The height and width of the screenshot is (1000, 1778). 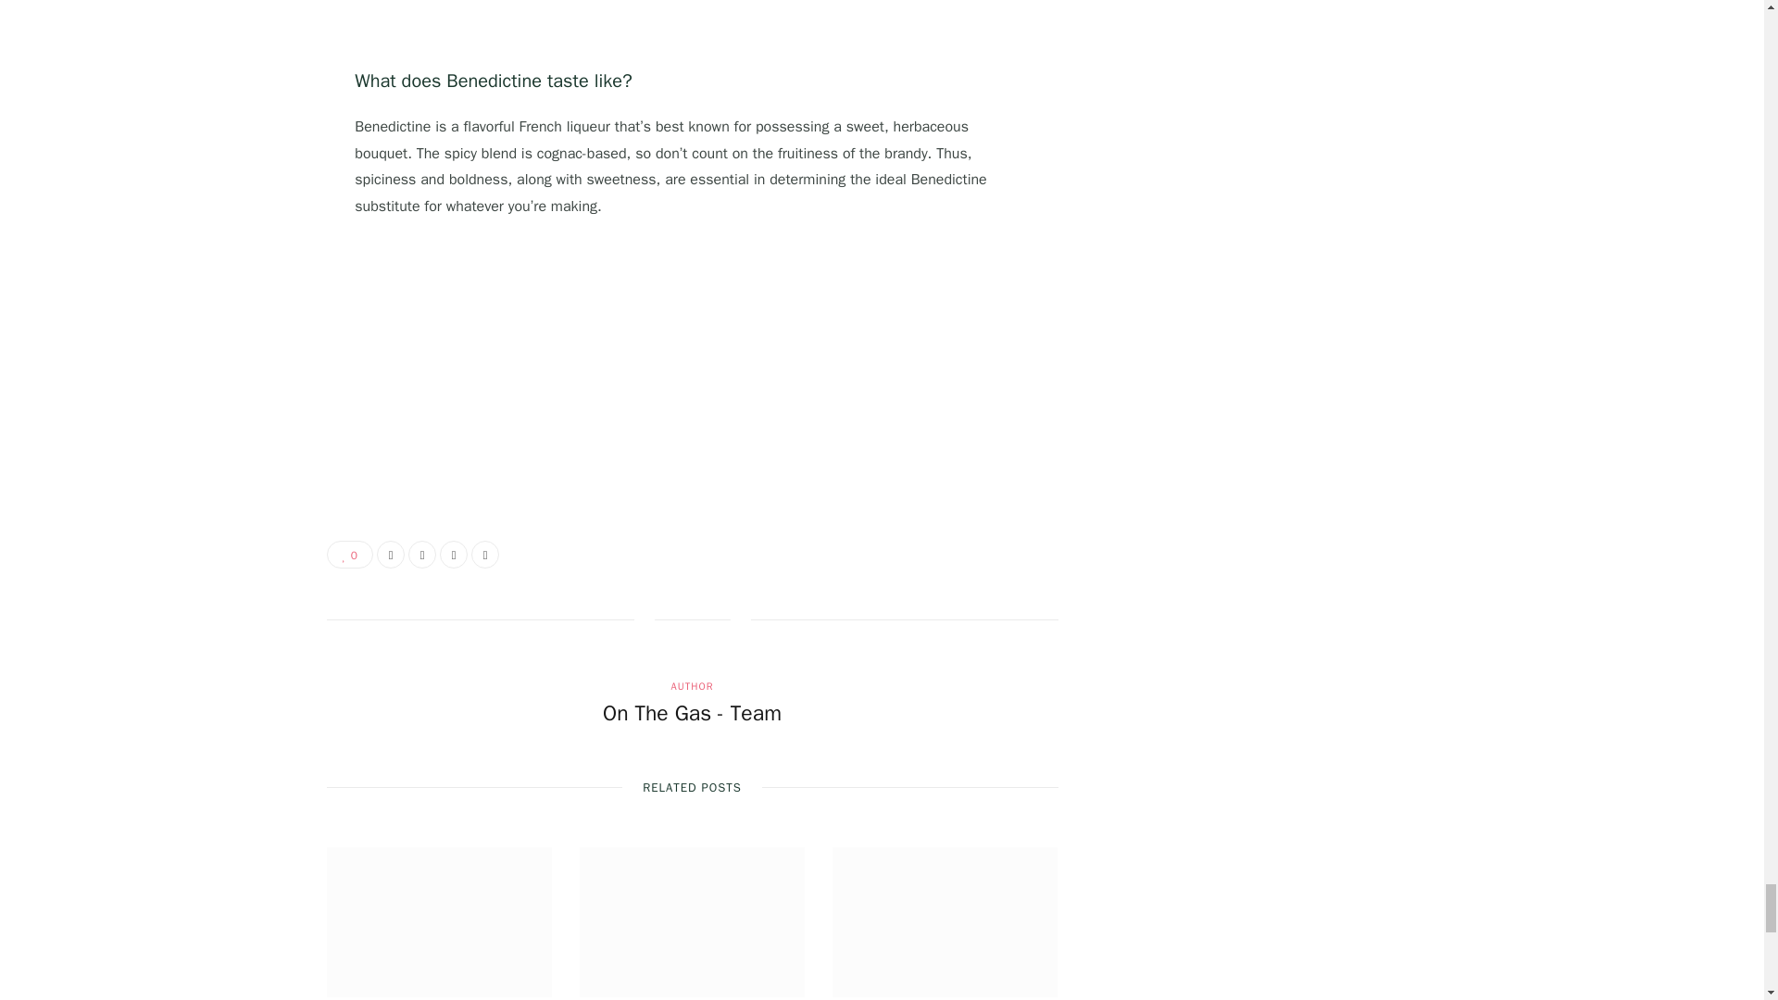 I want to click on Posts by On The Gas - Team, so click(x=692, y=713).